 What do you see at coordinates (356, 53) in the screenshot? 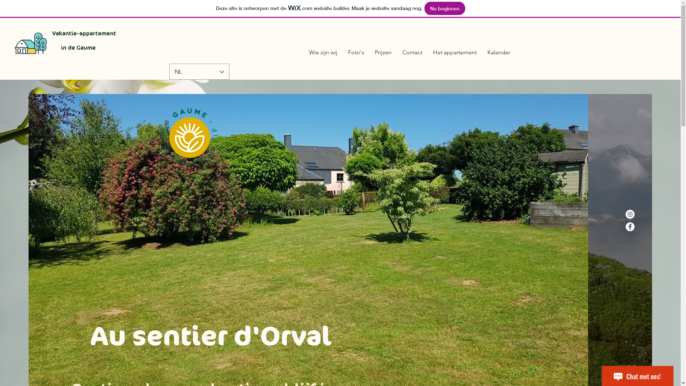
I see `Foto's` at bounding box center [356, 53].